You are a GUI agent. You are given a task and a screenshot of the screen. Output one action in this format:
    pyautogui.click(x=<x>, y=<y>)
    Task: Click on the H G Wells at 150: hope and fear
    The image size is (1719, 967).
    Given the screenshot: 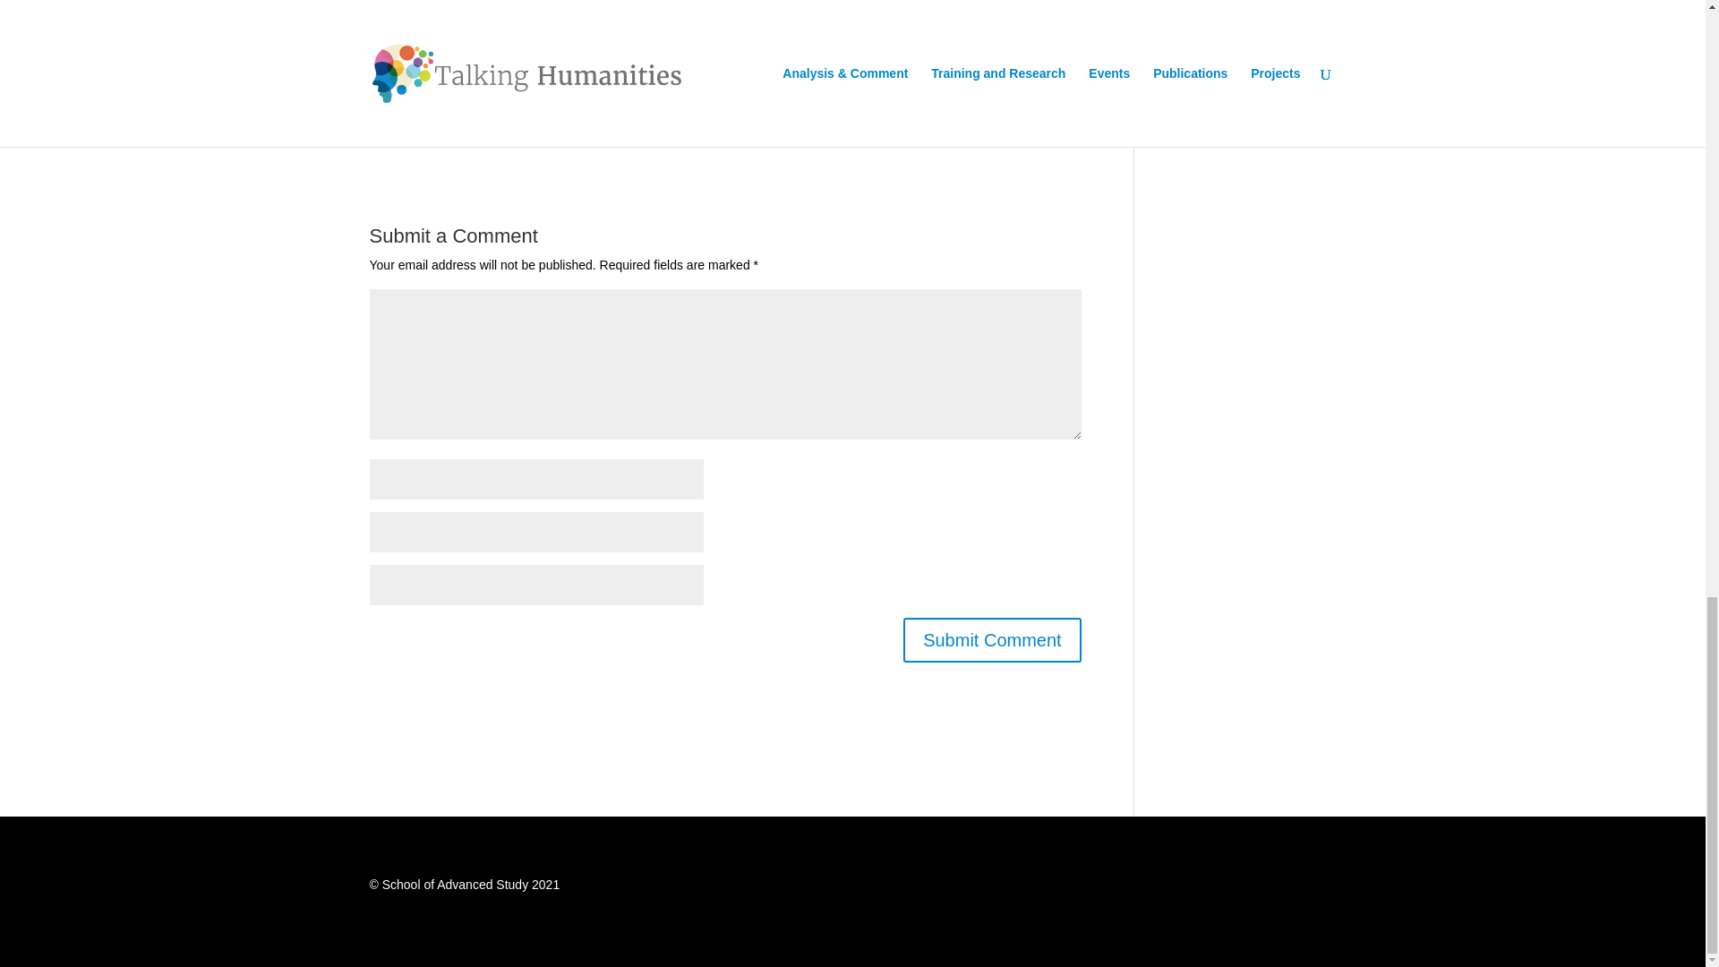 What is the action you would take?
    pyautogui.click(x=725, y=111)
    